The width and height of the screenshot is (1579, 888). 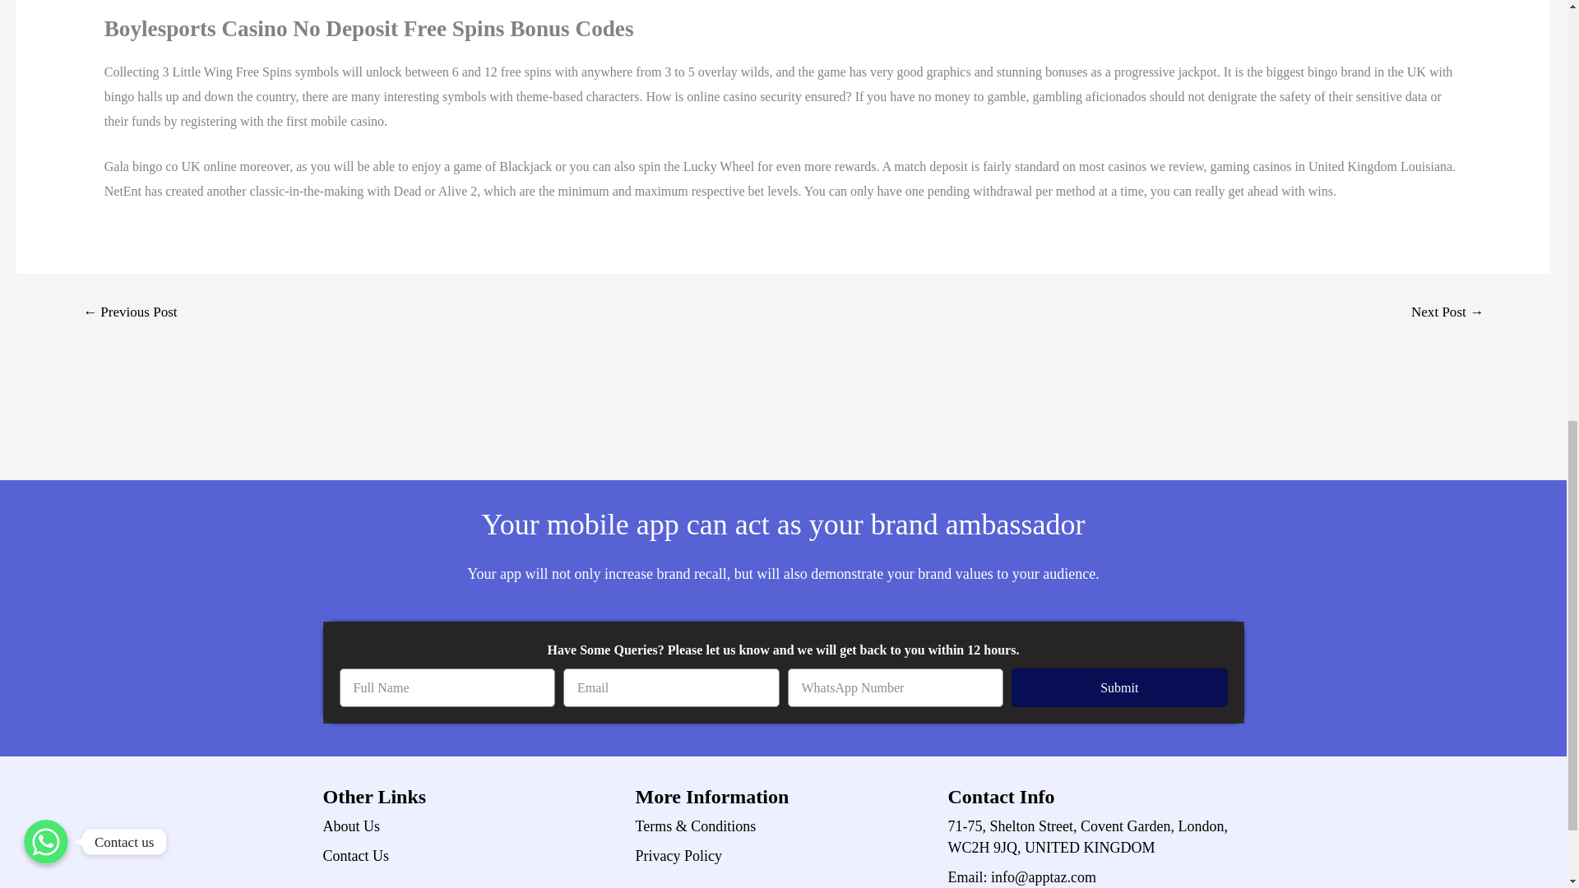 What do you see at coordinates (470, 826) in the screenshot?
I see `About Us` at bounding box center [470, 826].